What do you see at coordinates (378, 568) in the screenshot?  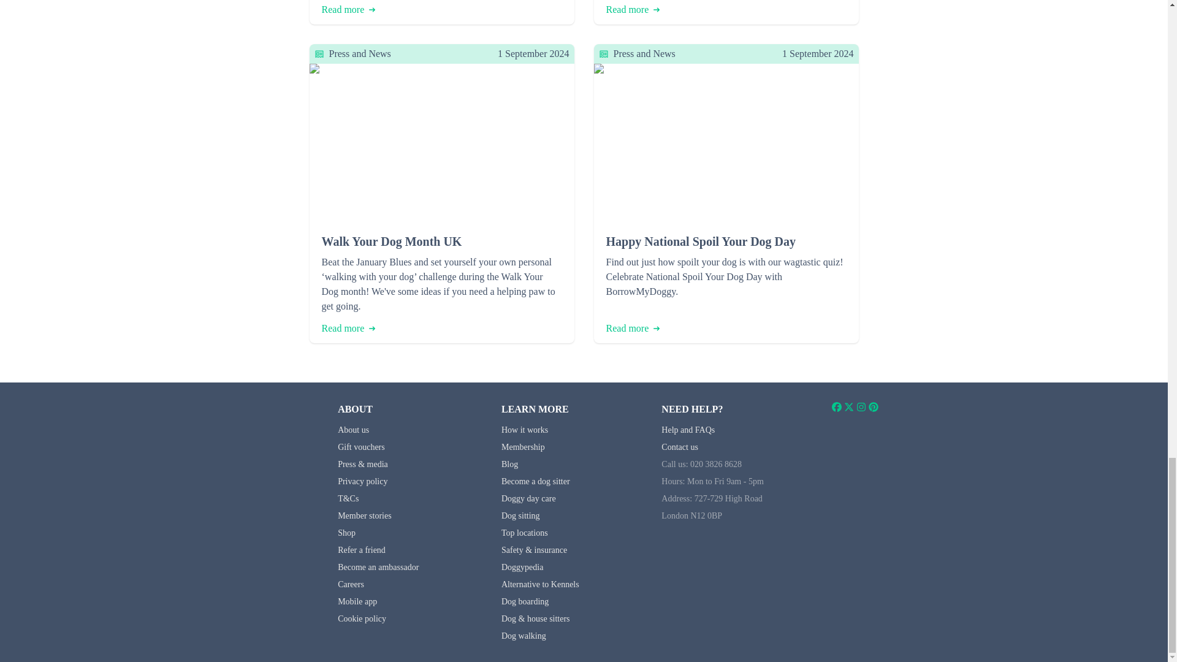 I see `Become an ambassador` at bounding box center [378, 568].